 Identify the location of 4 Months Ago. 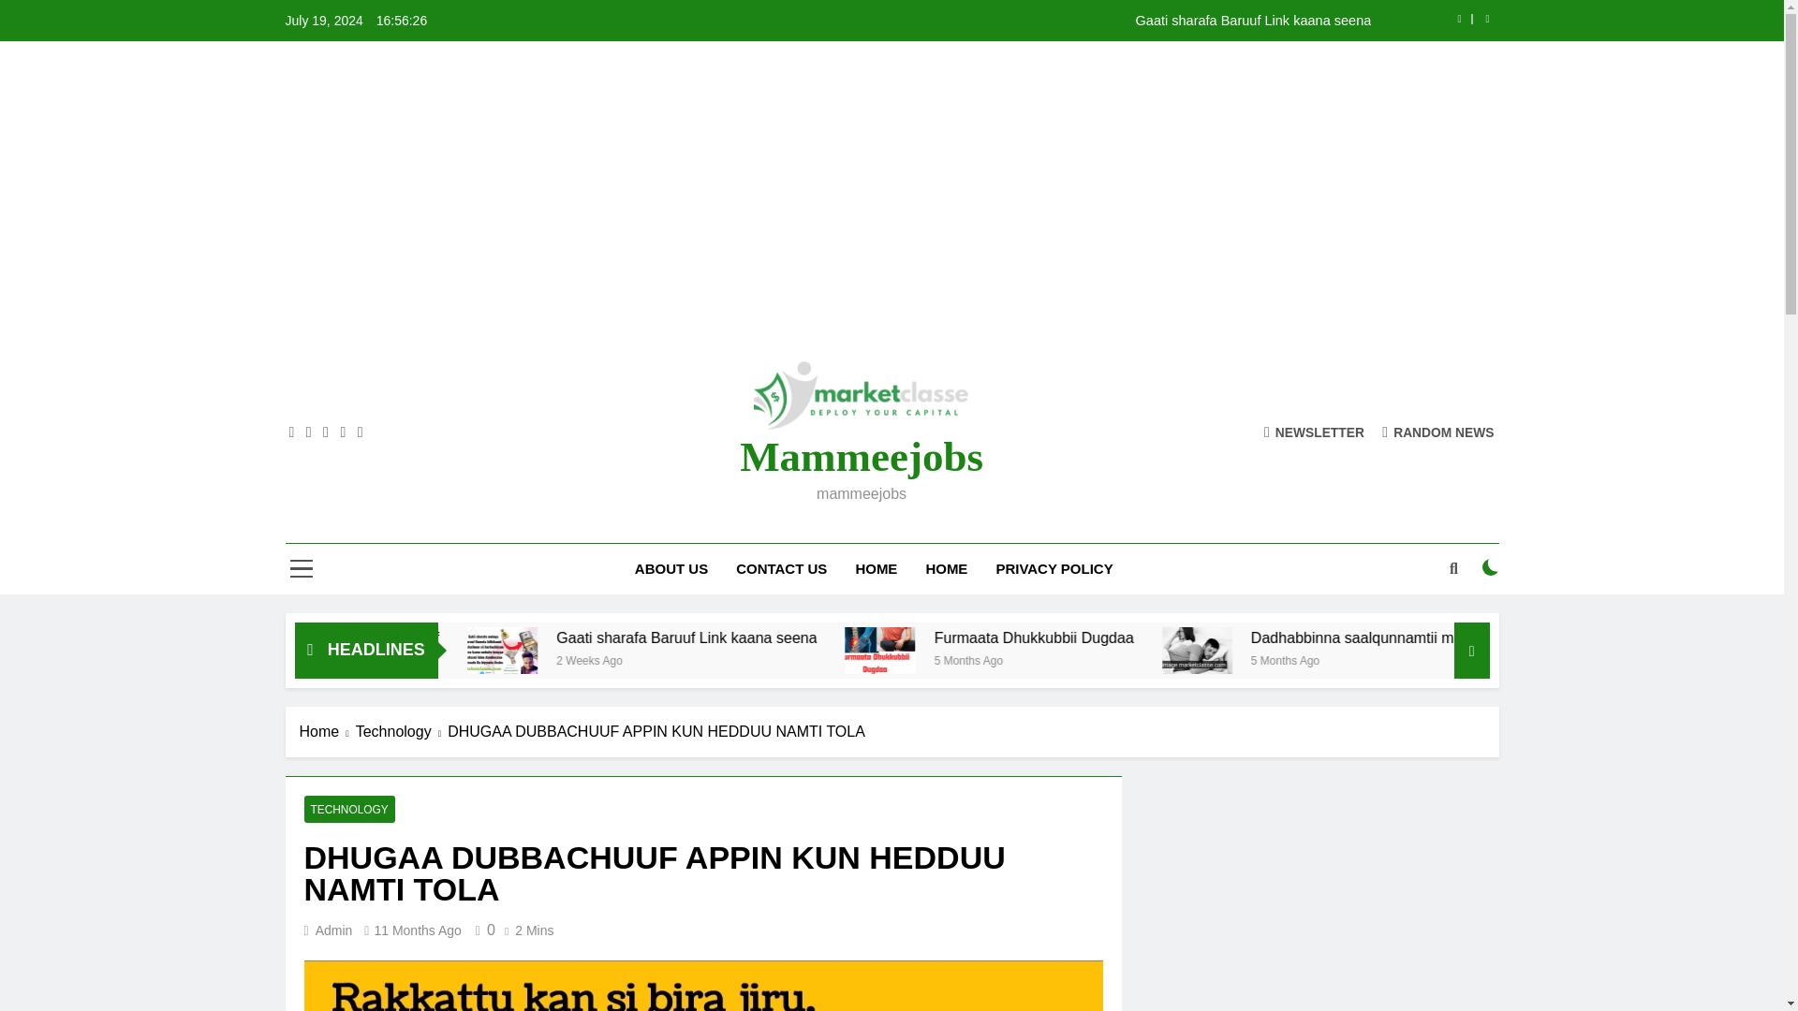
(436, 659).